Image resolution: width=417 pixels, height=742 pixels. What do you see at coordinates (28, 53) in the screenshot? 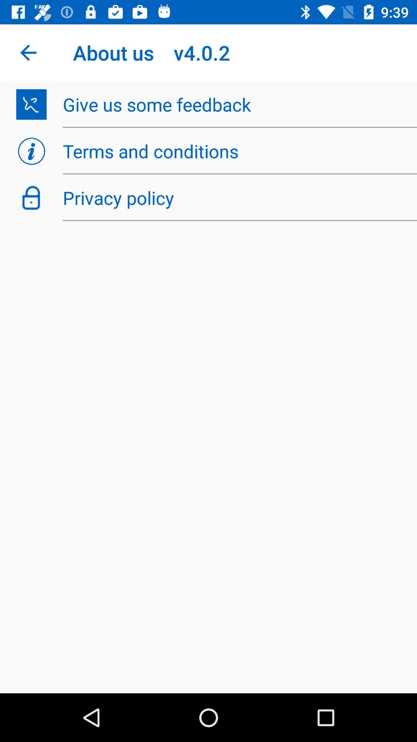
I see `turn on app to the left of the about us v4` at bounding box center [28, 53].